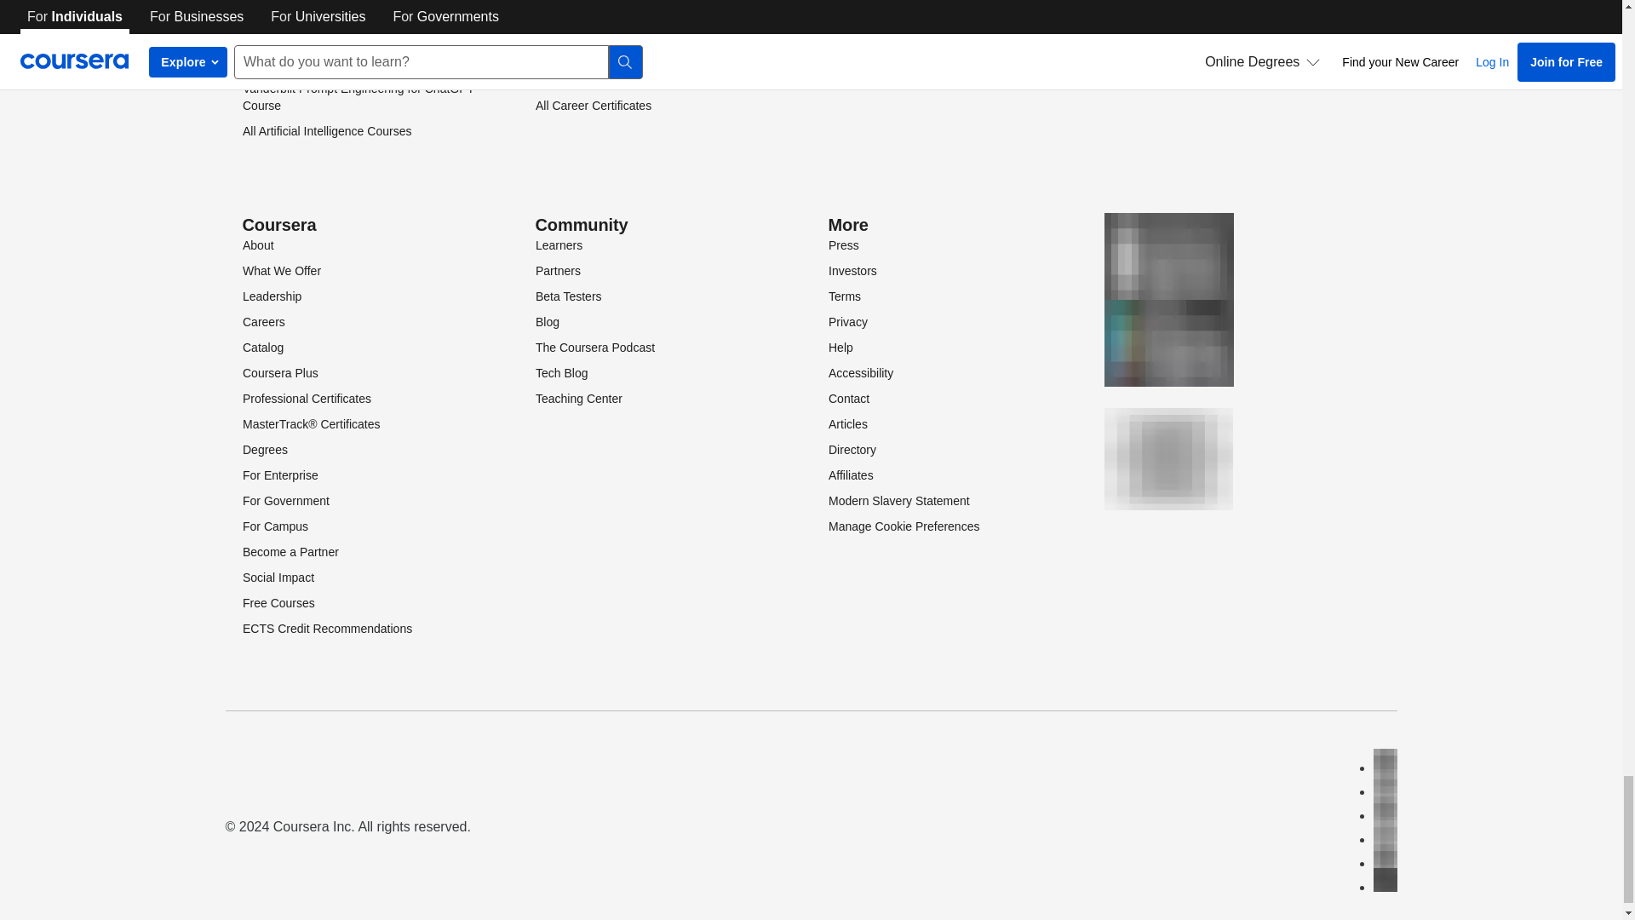 The width and height of the screenshot is (1635, 920). I want to click on Vanderbilt Prompt Engineering for ChatGPT Course, so click(358, 97).